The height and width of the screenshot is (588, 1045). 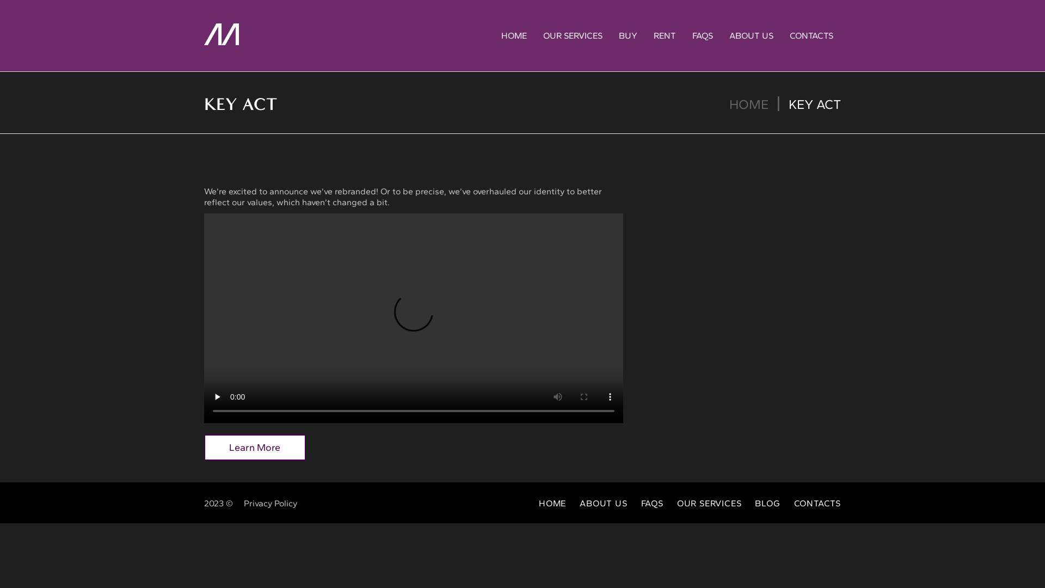 What do you see at coordinates (767, 503) in the screenshot?
I see `BLOG` at bounding box center [767, 503].